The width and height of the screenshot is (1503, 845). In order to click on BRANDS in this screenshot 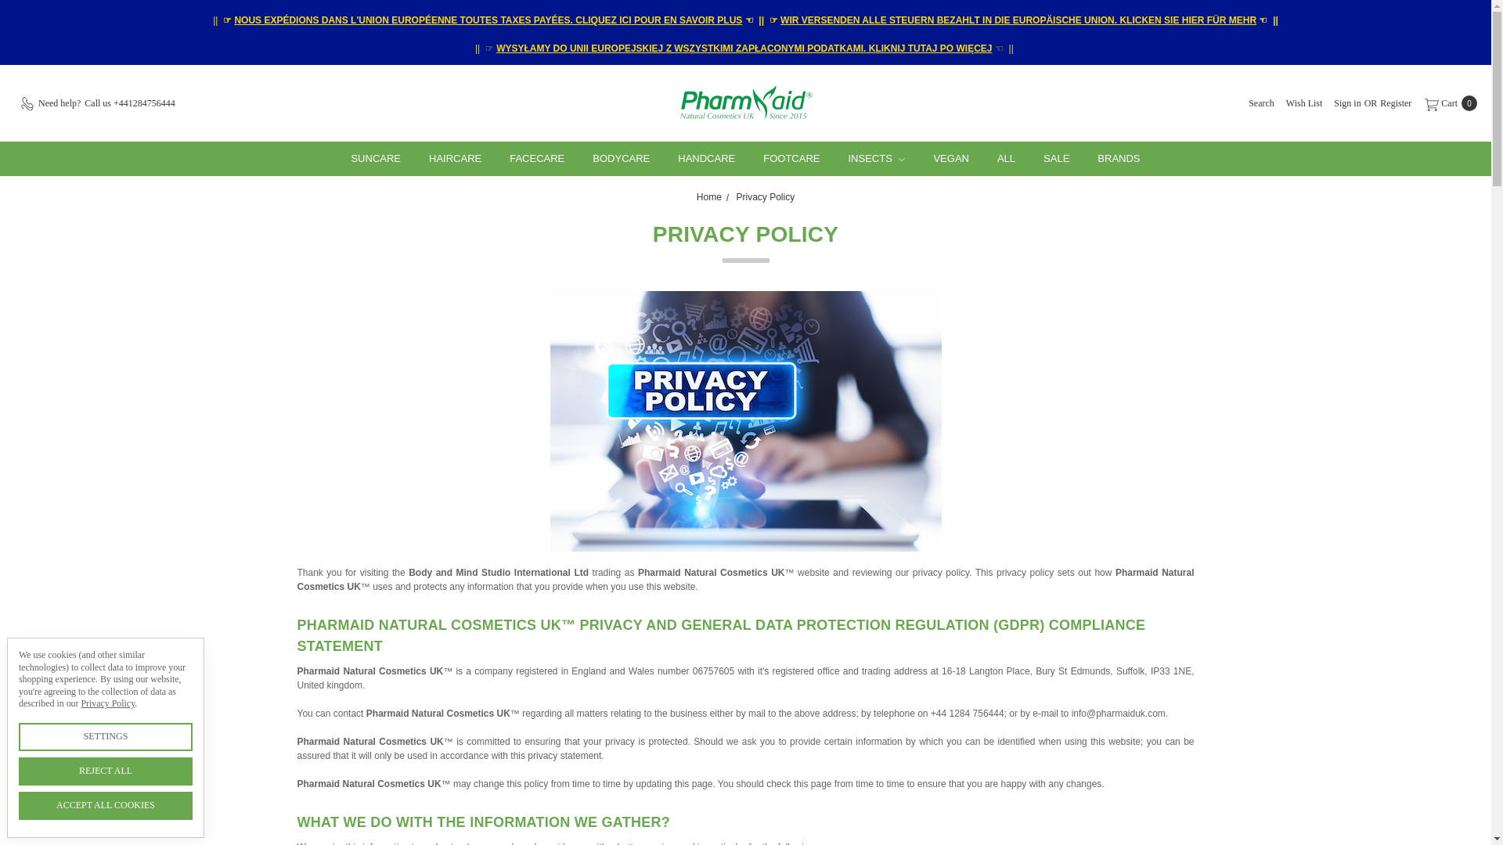, I will do `click(1119, 158)`.